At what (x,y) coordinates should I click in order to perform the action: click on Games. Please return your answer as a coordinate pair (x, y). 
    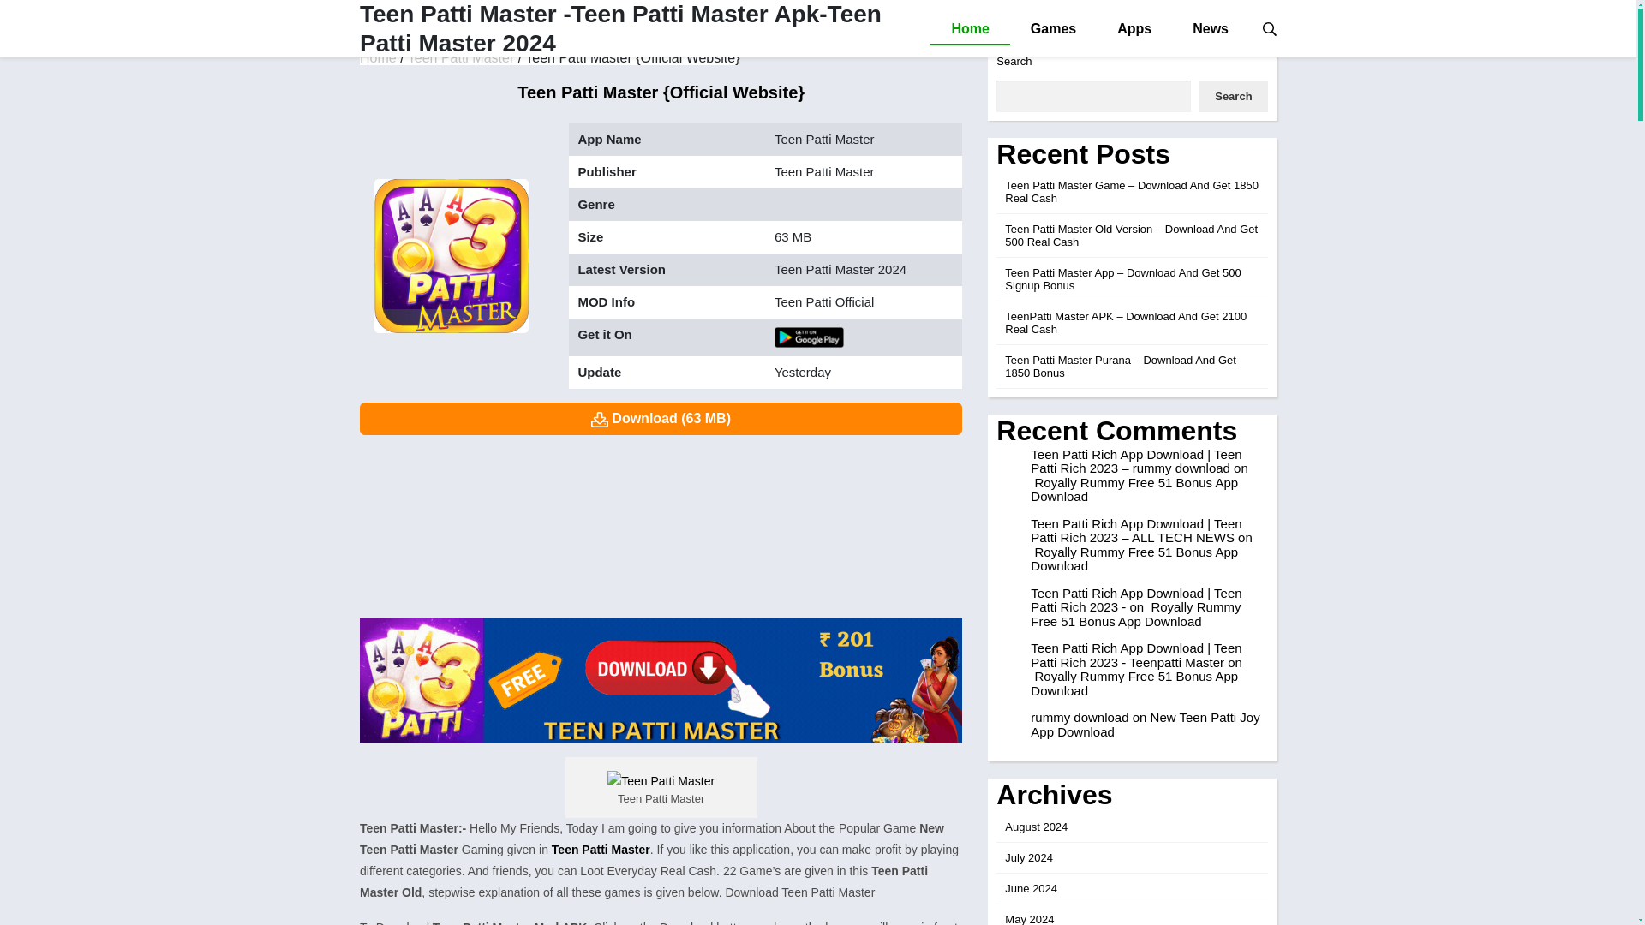
    Looking at the image, I should click on (1053, 29).